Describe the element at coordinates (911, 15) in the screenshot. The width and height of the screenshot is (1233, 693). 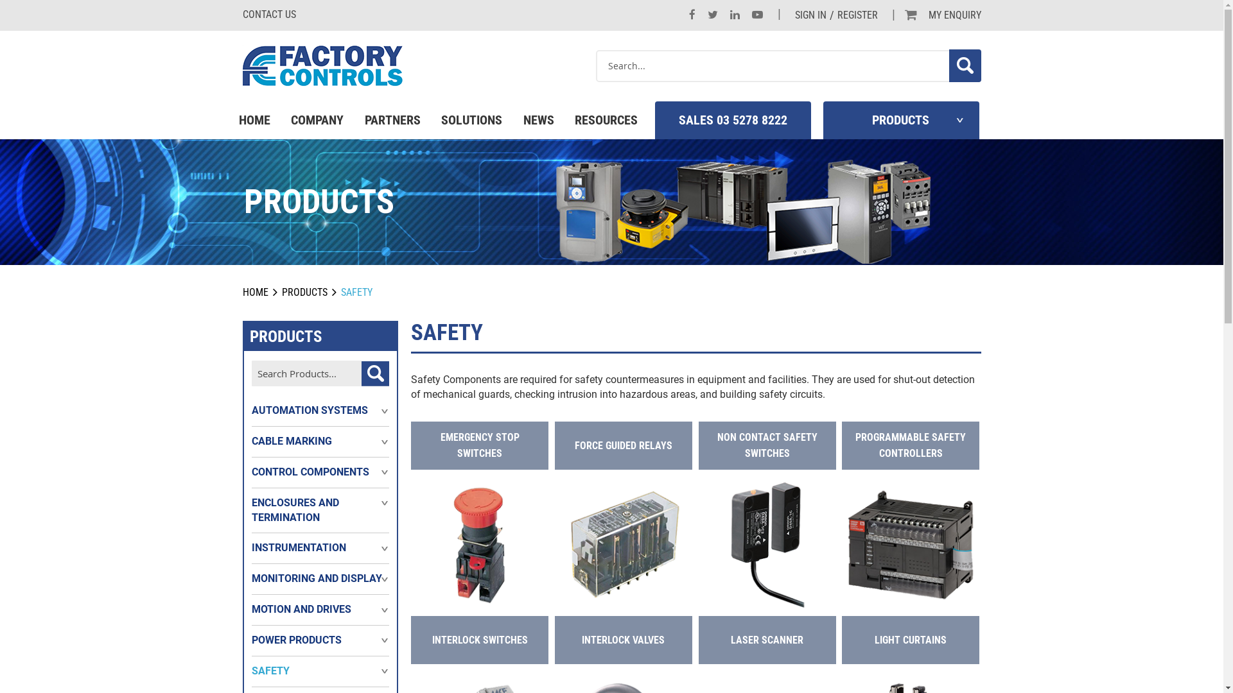
I see `MY CART` at that location.